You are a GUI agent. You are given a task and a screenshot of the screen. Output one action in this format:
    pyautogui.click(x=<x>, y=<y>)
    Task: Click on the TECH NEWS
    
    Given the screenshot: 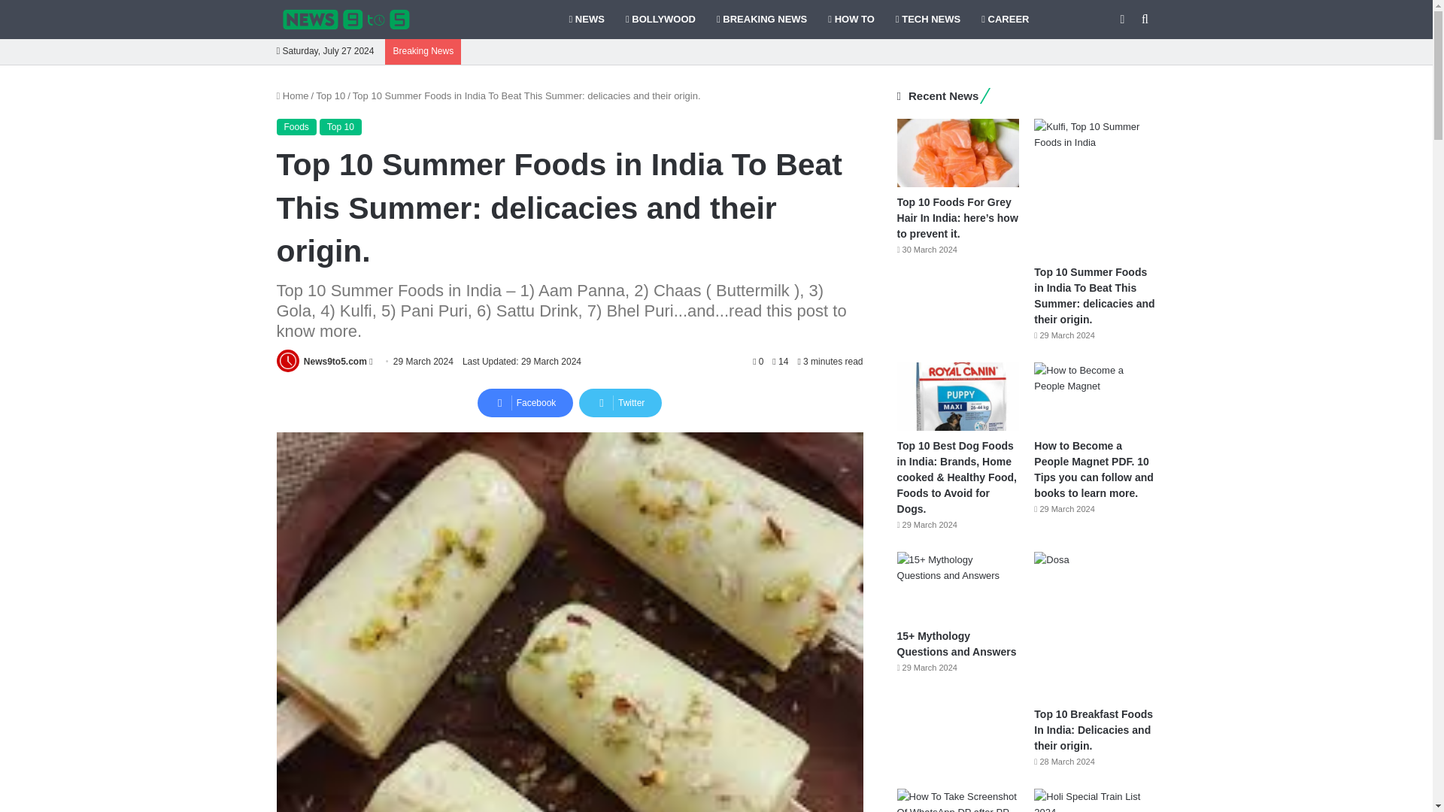 What is the action you would take?
    pyautogui.click(x=927, y=20)
    